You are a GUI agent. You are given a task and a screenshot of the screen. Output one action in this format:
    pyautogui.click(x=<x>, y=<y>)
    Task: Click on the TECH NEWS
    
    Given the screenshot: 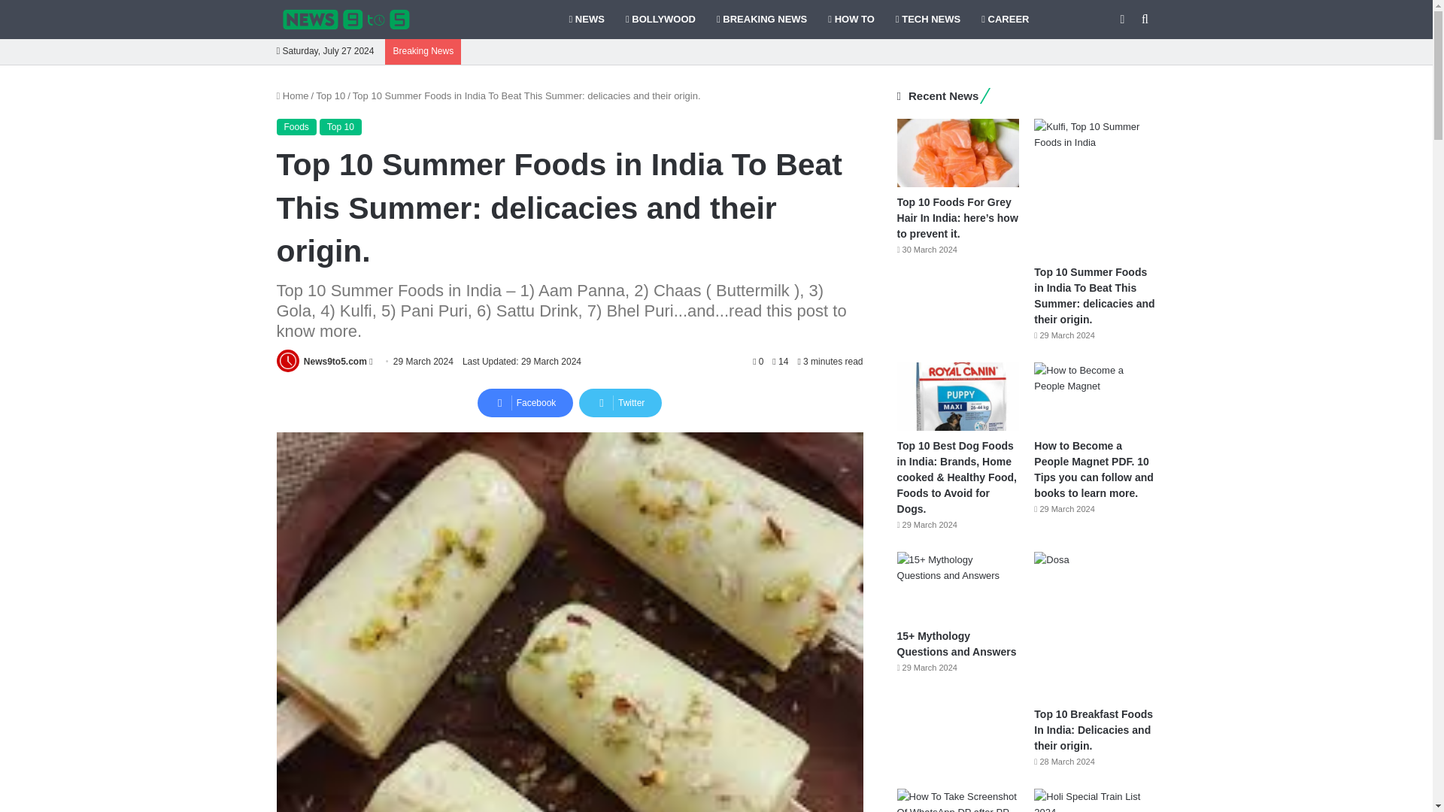 What is the action you would take?
    pyautogui.click(x=927, y=20)
    